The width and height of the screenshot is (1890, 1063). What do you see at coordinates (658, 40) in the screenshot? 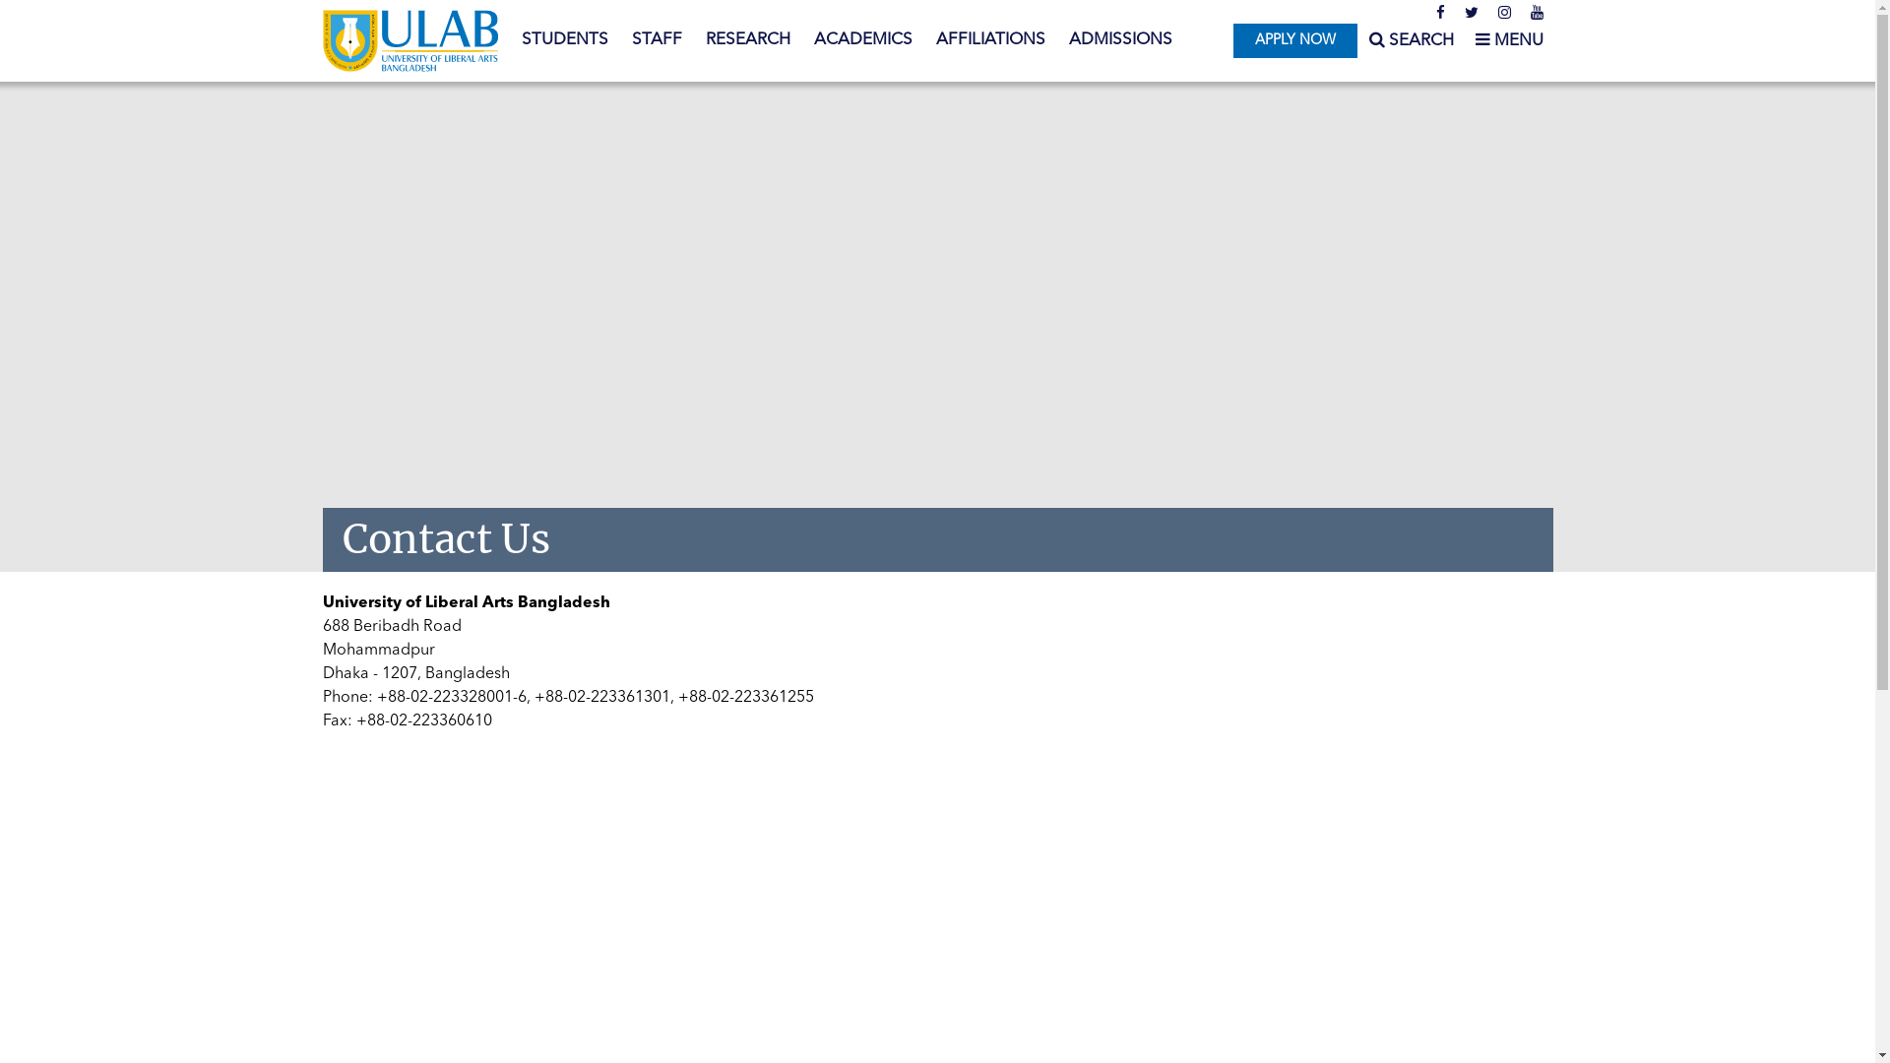
I see `STAFF` at bounding box center [658, 40].